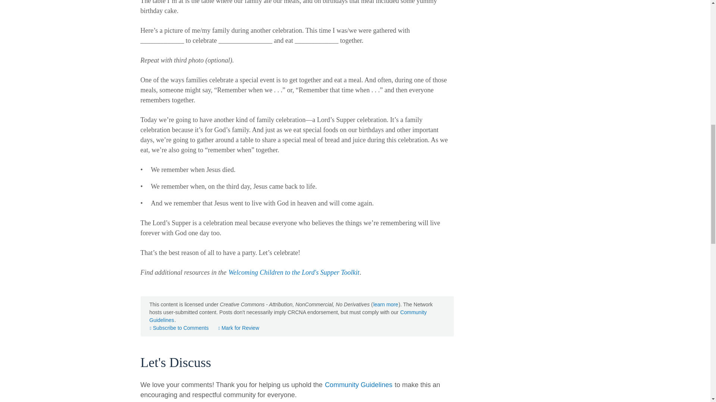 The image size is (716, 402). Describe the element at coordinates (358, 385) in the screenshot. I see `Community Guidelines` at that location.